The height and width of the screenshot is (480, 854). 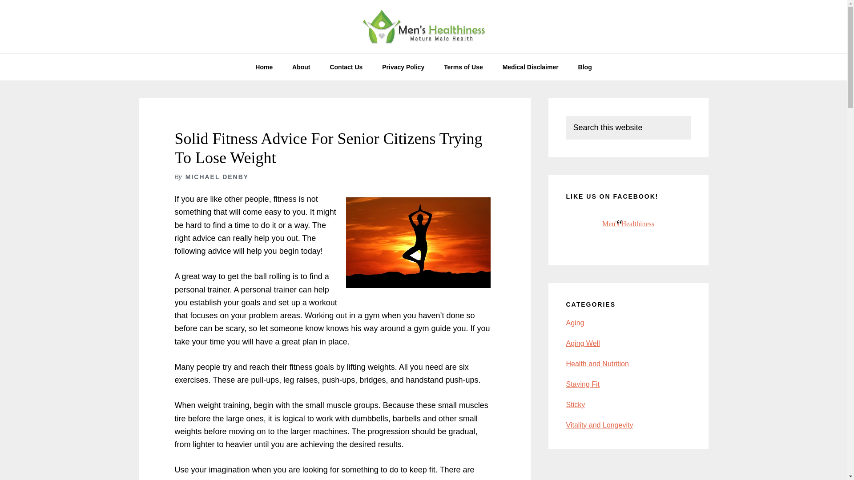 I want to click on Men's Healthiness, so click(x=628, y=223).